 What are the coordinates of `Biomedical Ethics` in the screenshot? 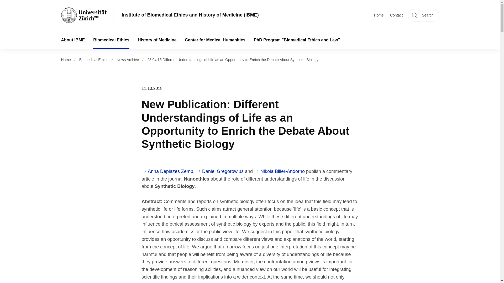 It's located at (111, 40).